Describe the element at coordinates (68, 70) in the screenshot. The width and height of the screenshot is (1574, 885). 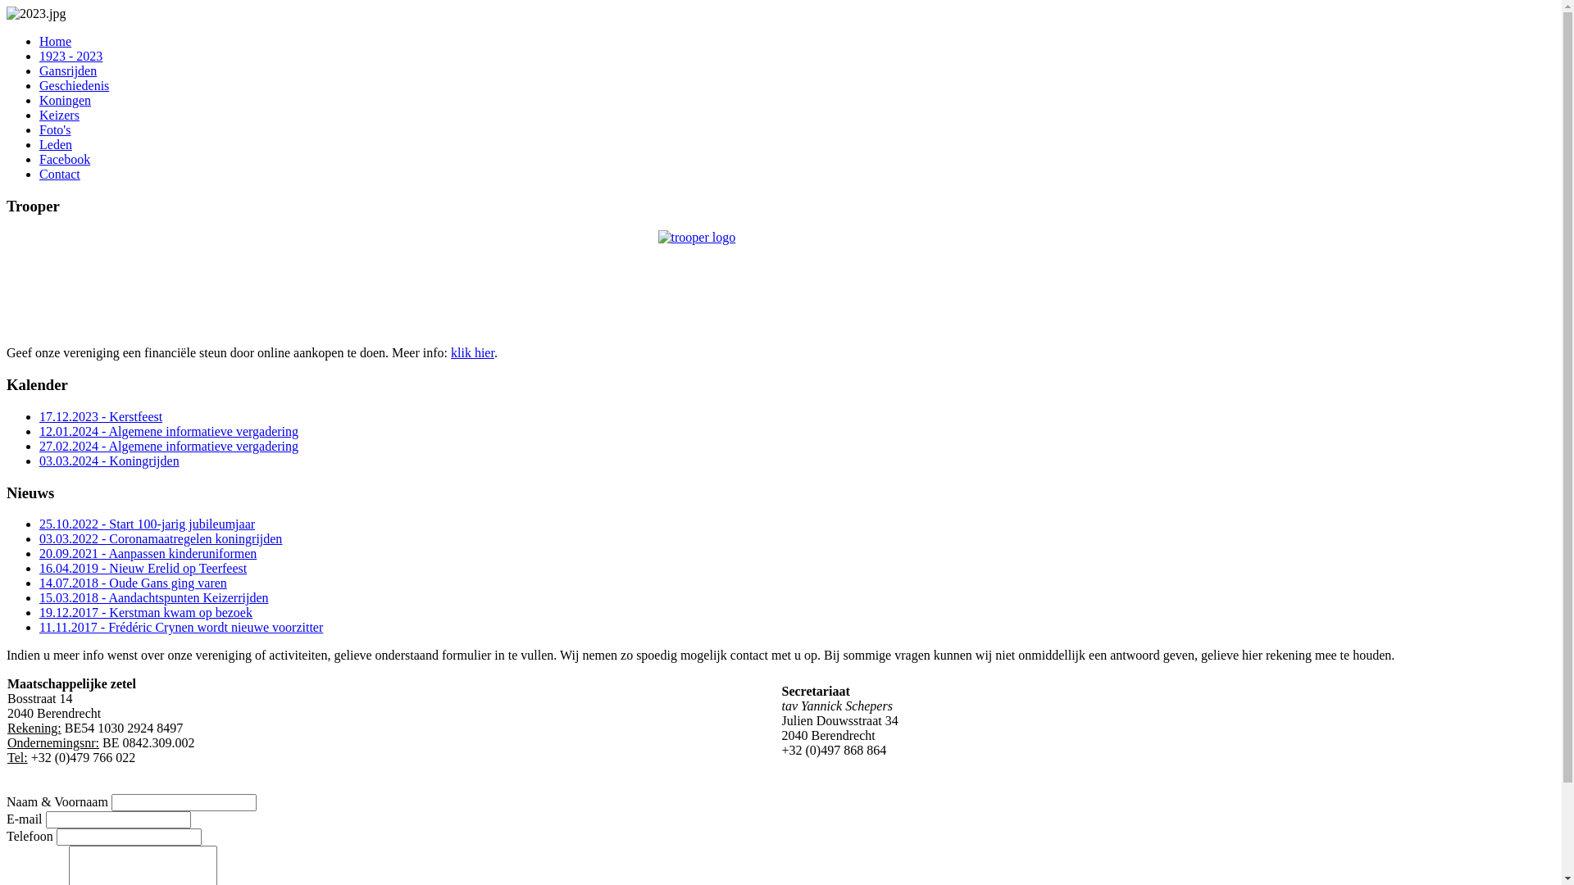
I see `Gansrijden` at that location.